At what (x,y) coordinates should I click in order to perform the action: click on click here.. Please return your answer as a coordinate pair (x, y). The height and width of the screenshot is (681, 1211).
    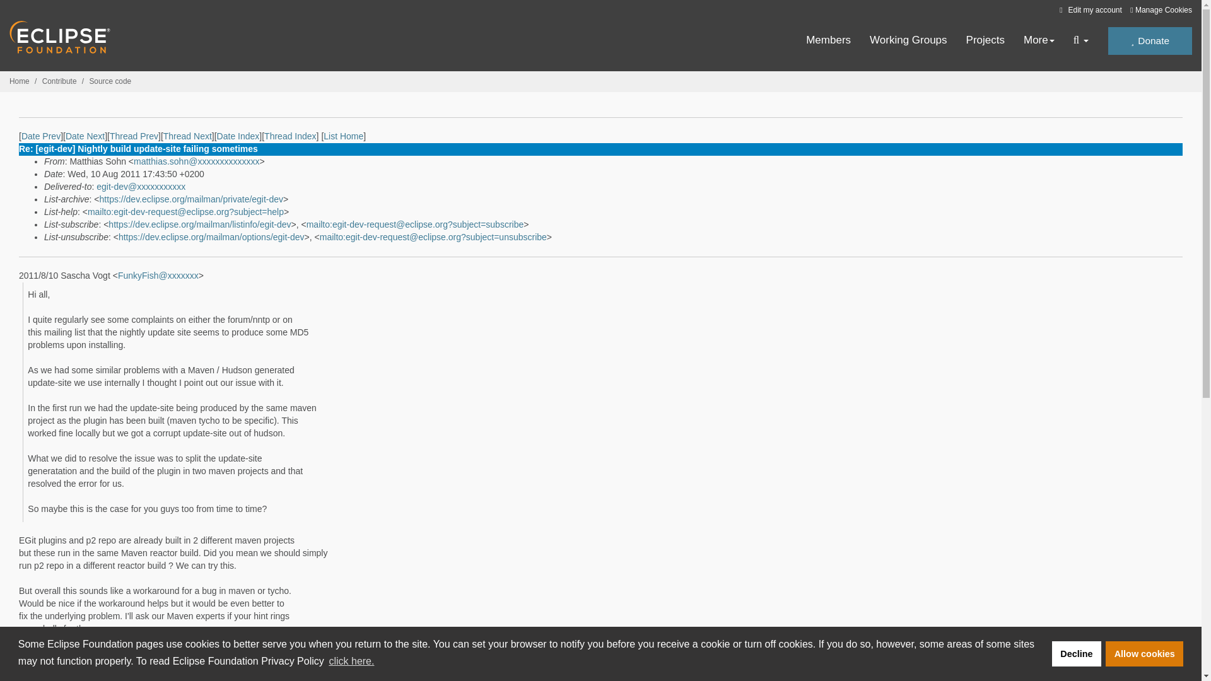
    Looking at the image, I should click on (351, 661).